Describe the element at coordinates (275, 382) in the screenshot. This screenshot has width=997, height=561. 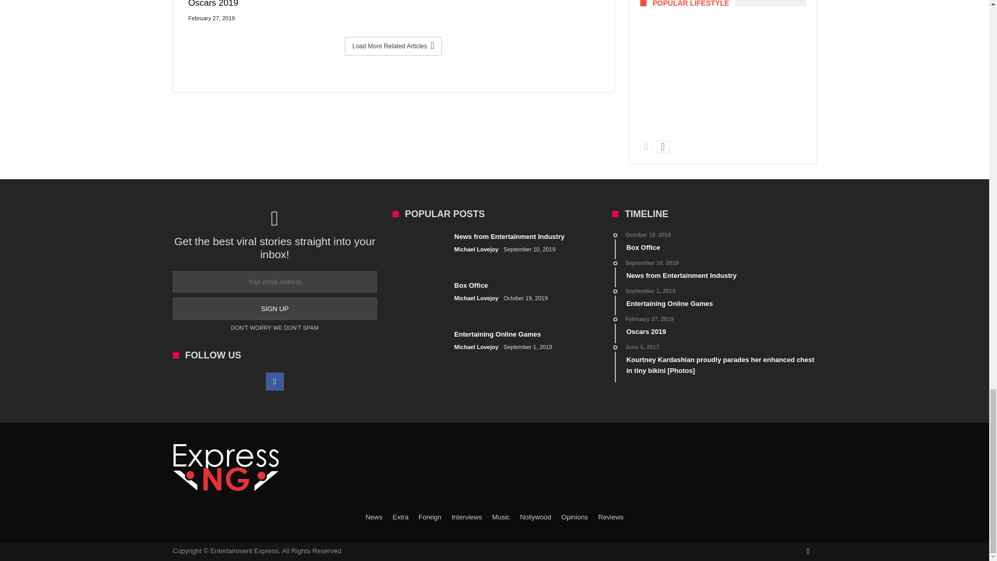
I see `Facebook` at that location.